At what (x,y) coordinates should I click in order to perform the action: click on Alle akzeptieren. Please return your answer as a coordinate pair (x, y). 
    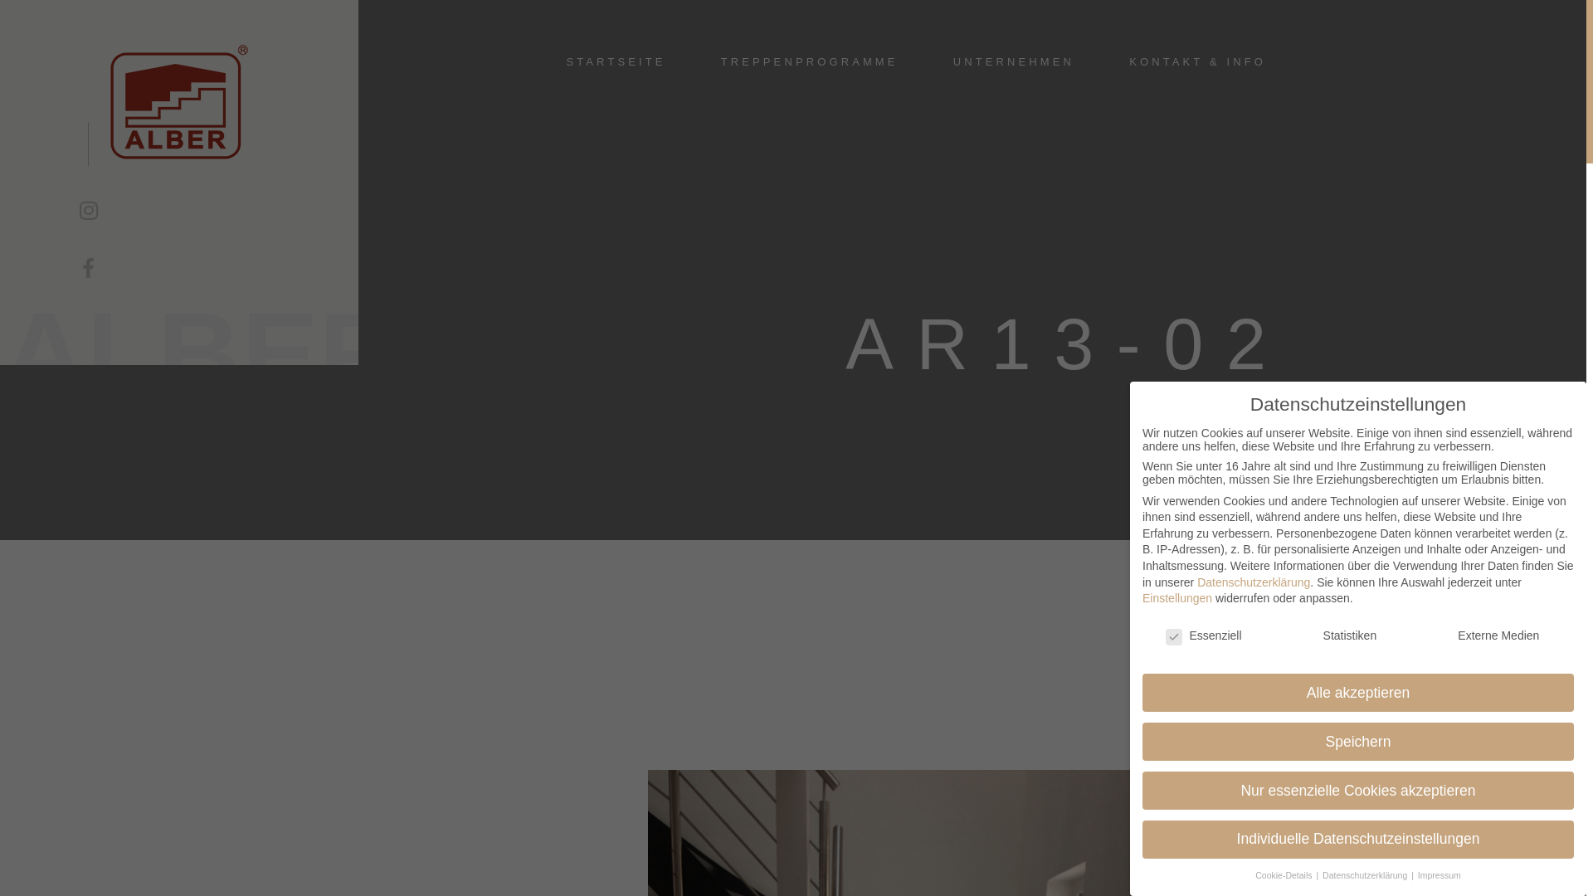
    Looking at the image, I should click on (1358, 693).